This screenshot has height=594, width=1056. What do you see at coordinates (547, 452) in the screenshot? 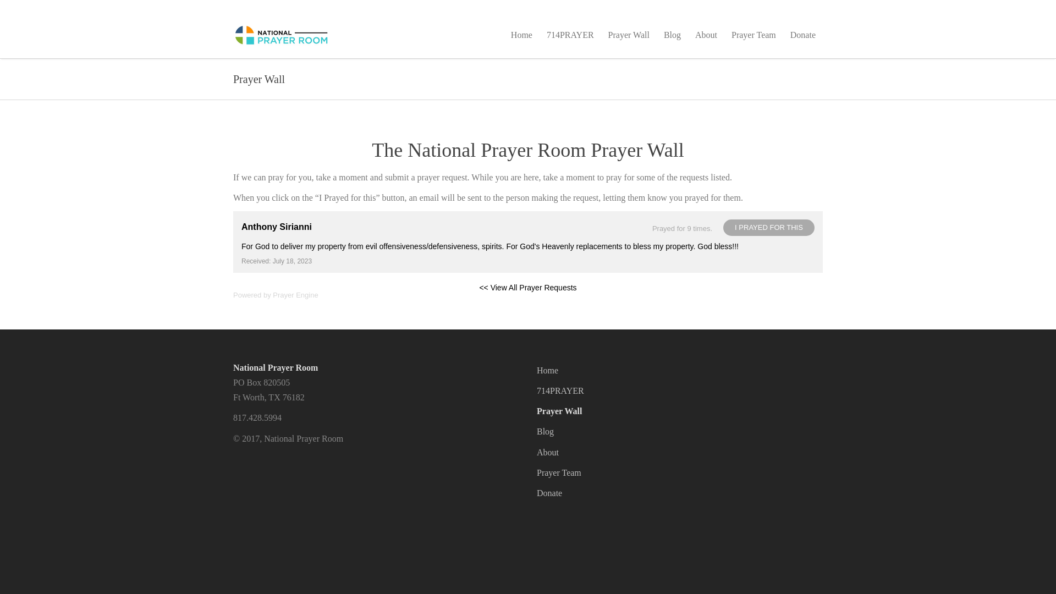
I see `About` at bounding box center [547, 452].